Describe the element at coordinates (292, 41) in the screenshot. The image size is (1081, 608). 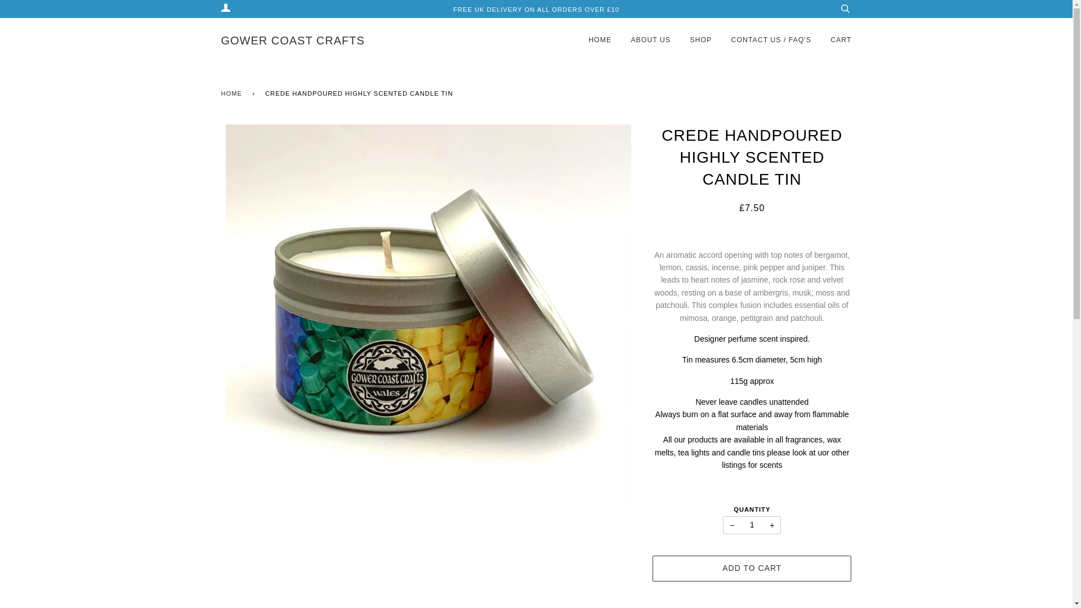
I see `GOWER COAST CRAFTS` at that location.